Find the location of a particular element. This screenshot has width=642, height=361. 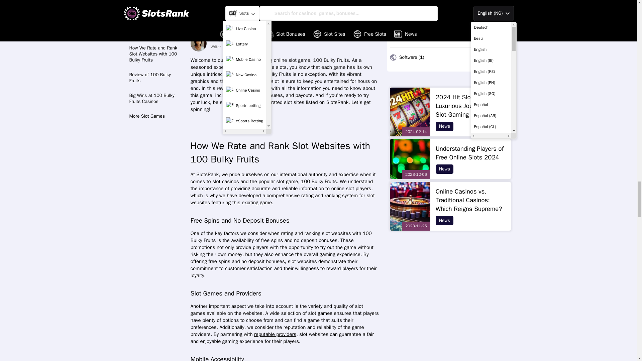

Review of 100 Bulky Fruits is located at coordinates (155, 73).